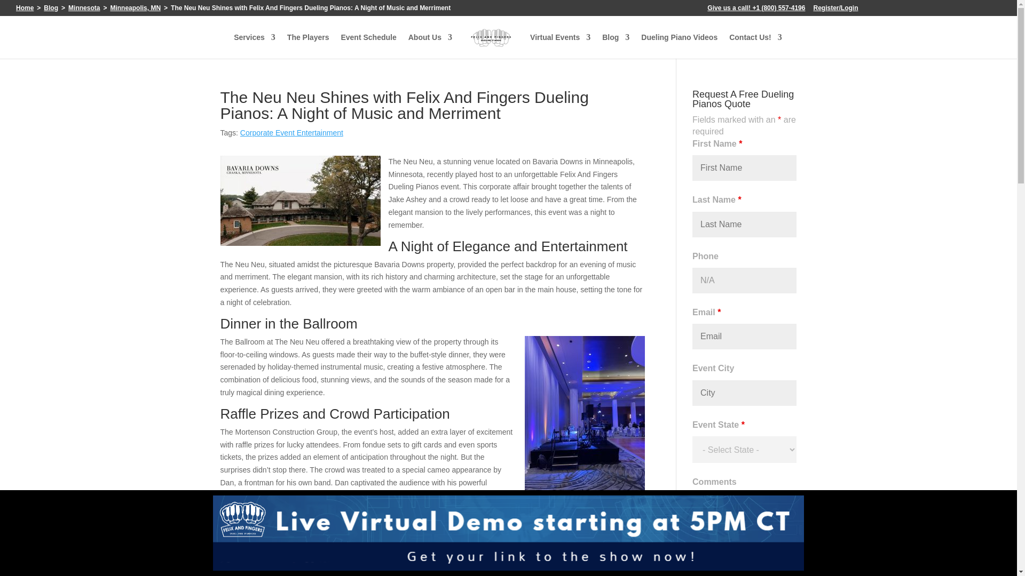 This screenshot has height=576, width=1025. What do you see at coordinates (755, 46) in the screenshot?
I see `Contact Us!` at bounding box center [755, 46].